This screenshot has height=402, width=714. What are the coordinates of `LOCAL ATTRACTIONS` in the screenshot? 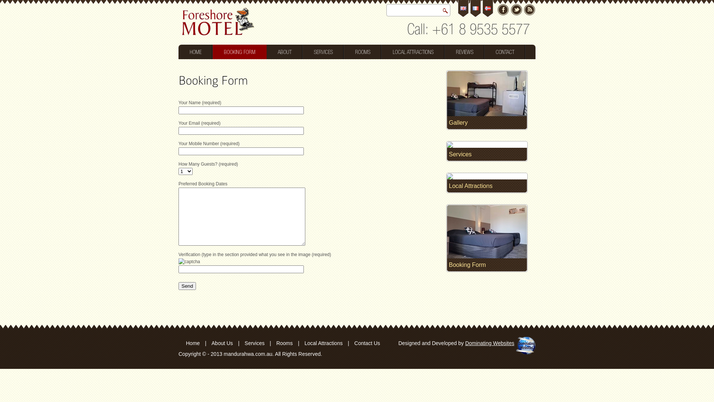 It's located at (413, 52).